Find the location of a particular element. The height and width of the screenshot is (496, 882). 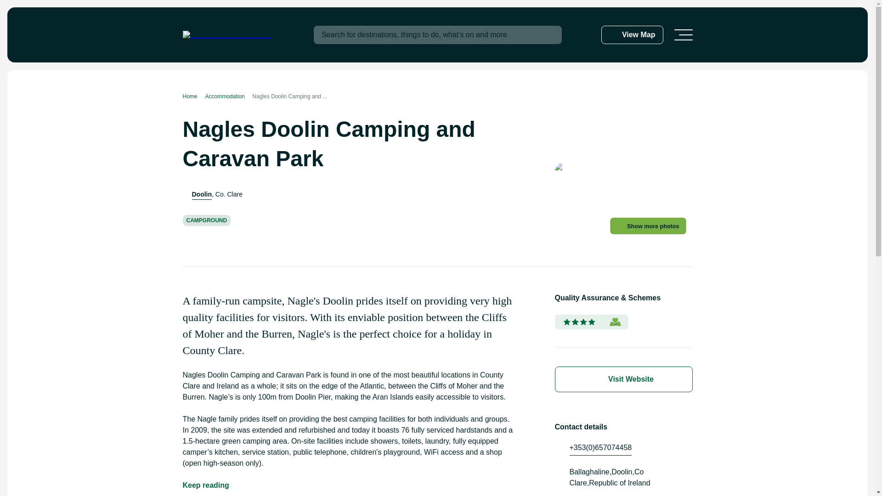

Home is located at coordinates (194, 96).